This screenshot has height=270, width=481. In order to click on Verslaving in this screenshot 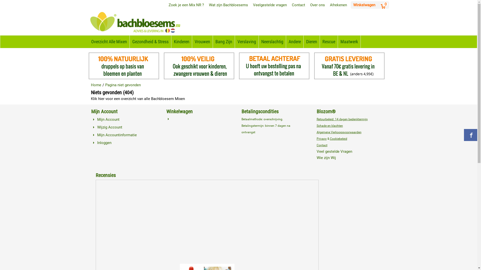, I will do `click(247, 42)`.